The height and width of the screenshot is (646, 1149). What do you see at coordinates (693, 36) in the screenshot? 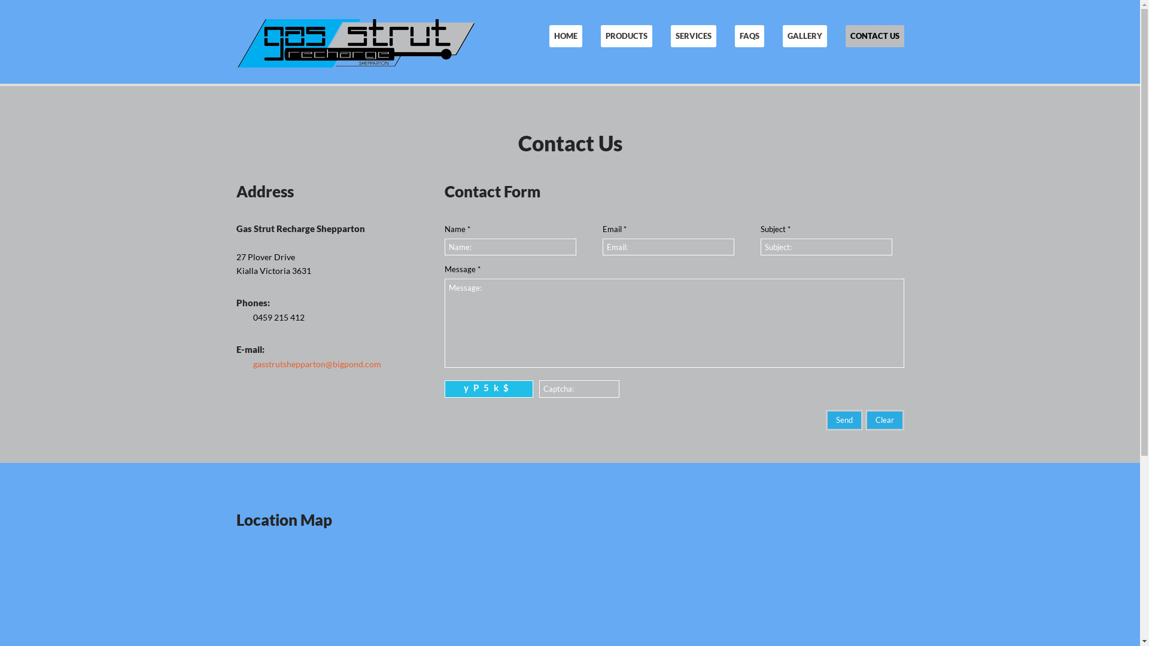
I see `SERVICES` at bounding box center [693, 36].